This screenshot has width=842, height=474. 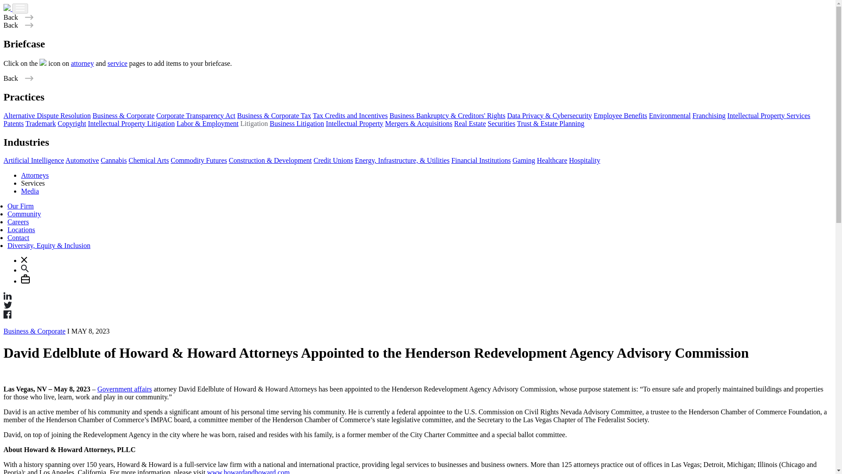 I want to click on Back   , so click(x=18, y=25).